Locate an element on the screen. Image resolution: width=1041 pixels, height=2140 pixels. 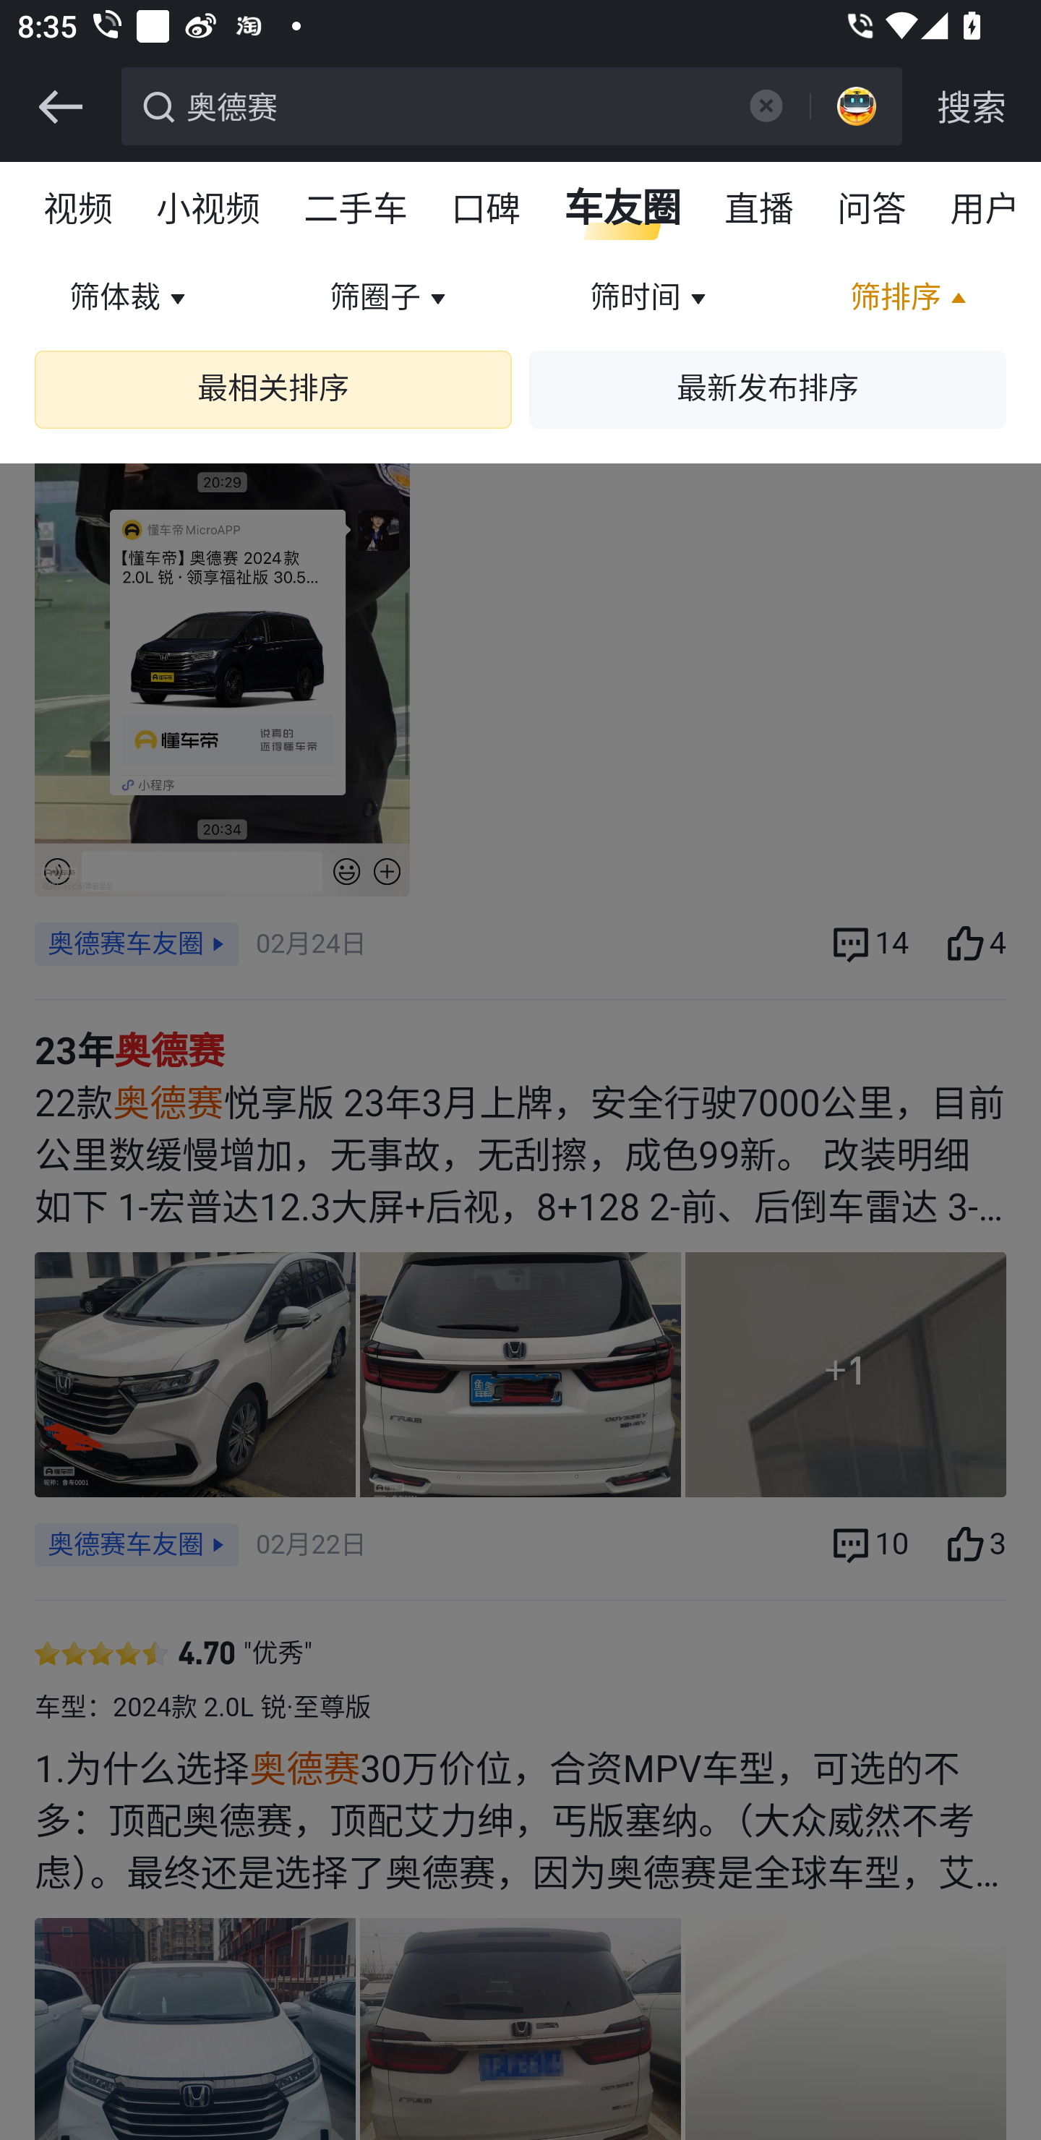
问答 is located at coordinates (873, 210).